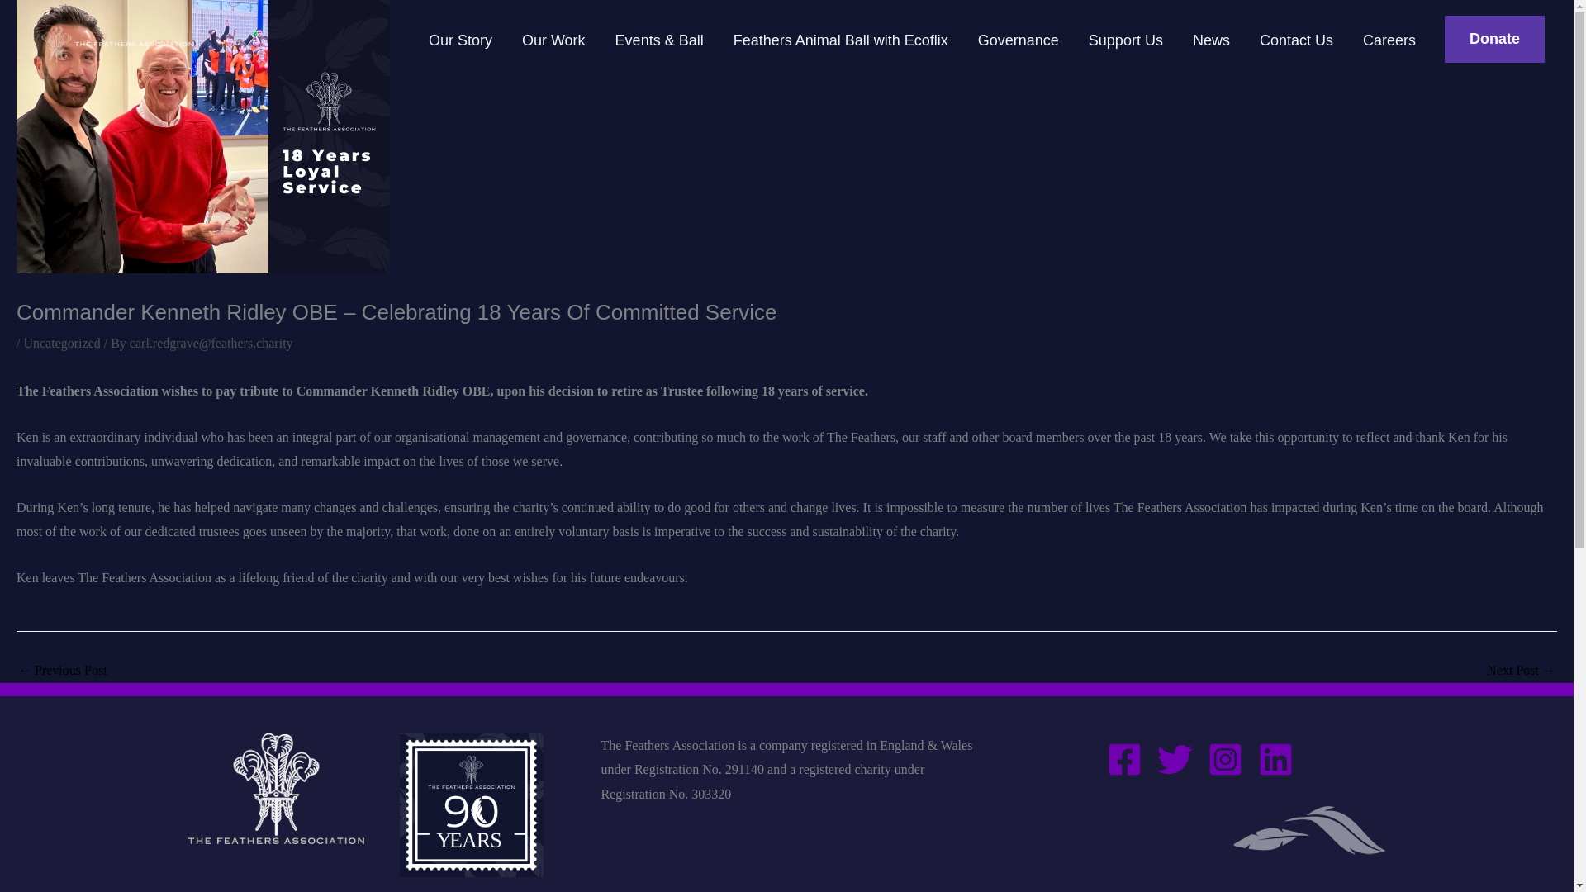  What do you see at coordinates (63, 670) in the screenshot?
I see `Visiting Hopefield Farm With Leona Lewis` at bounding box center [63, 670].